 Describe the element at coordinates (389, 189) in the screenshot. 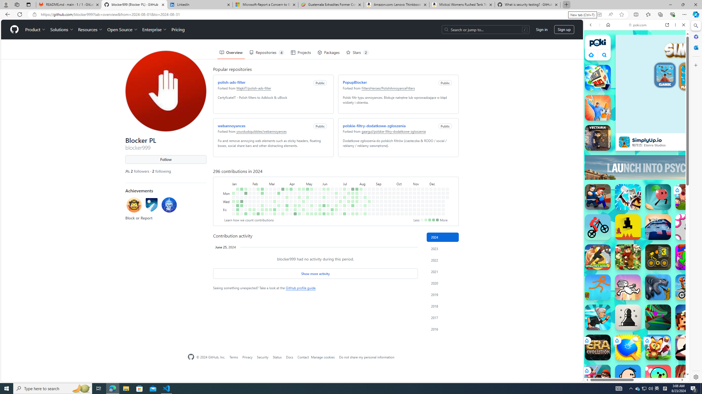

I see `No contributions on September 22nd.` at that location.